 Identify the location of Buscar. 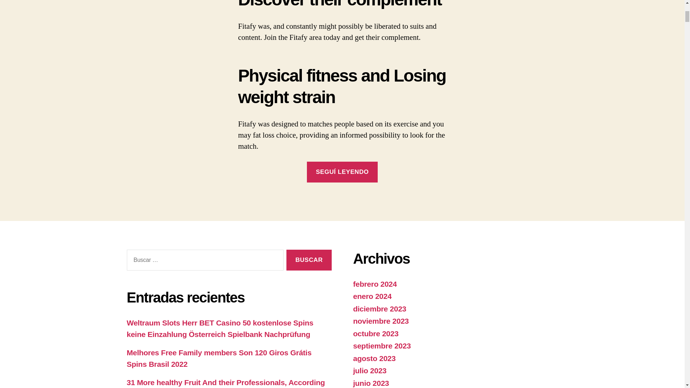
(308, 260).